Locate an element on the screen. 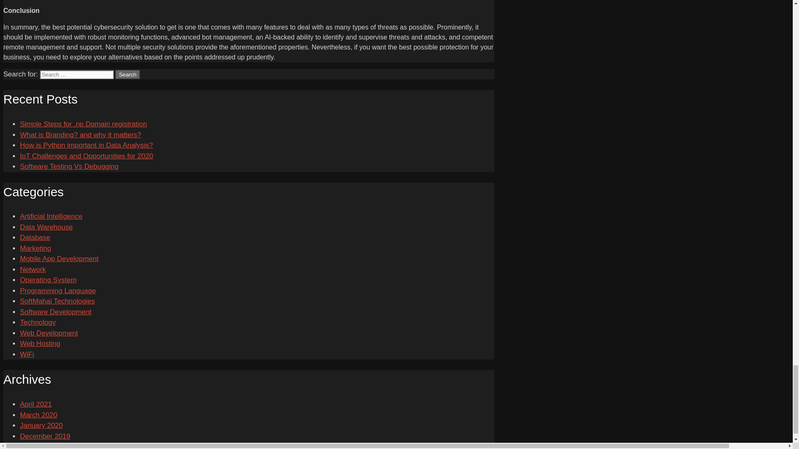  Technology is located at coordinates (38, 322).